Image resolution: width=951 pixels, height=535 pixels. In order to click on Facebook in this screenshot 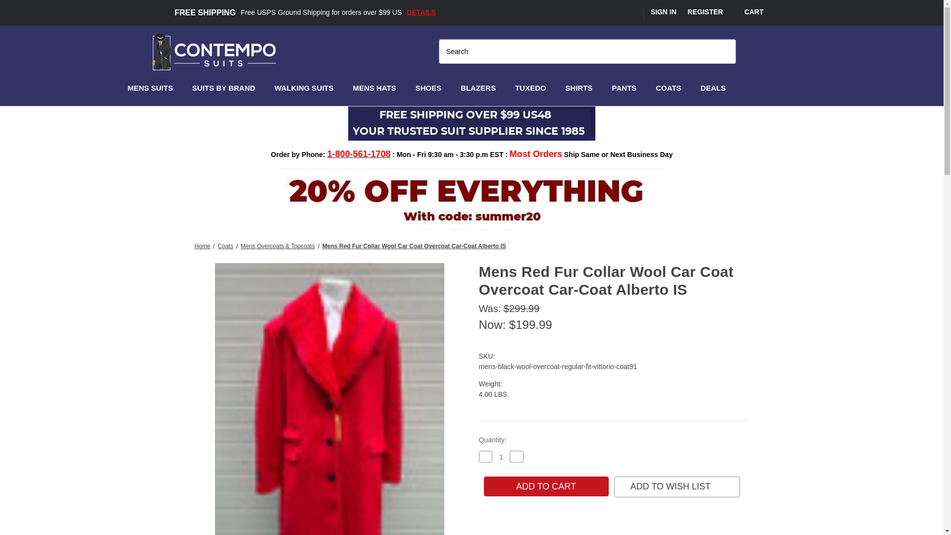, I will do `click(483, 532)`.